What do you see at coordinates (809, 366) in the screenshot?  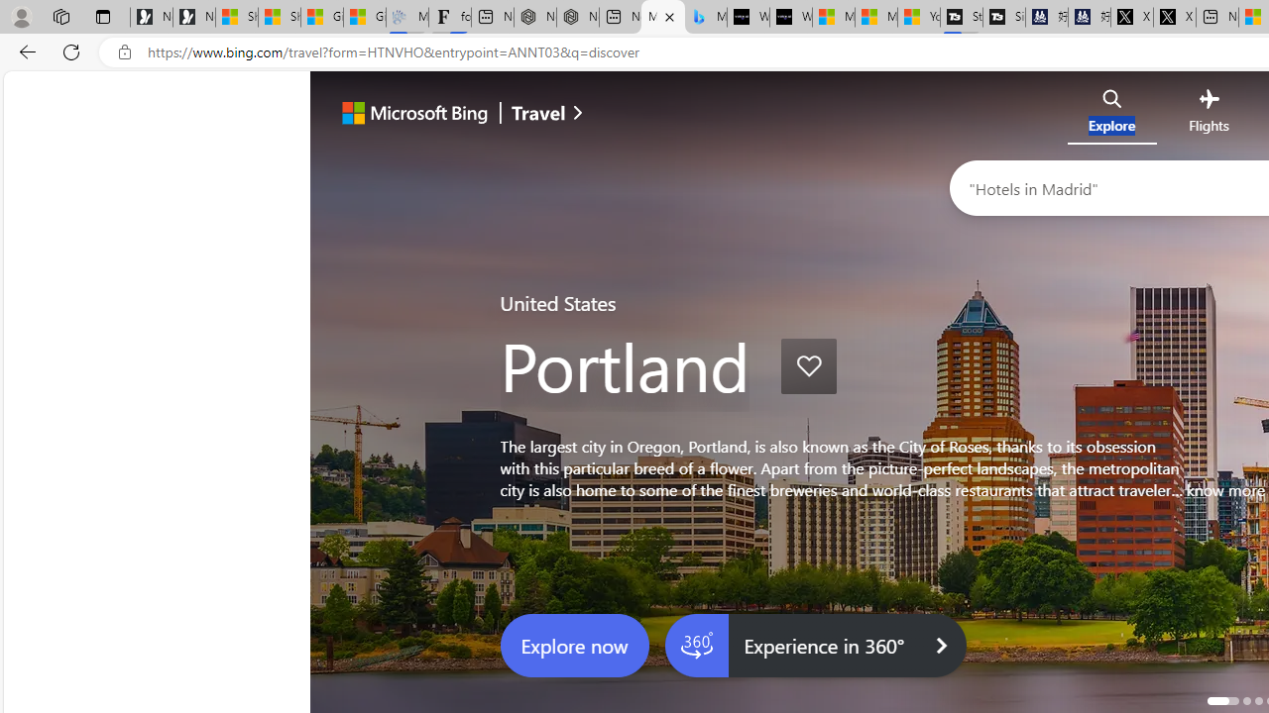 I see `Save to collections` at bounding box center [809, 366].